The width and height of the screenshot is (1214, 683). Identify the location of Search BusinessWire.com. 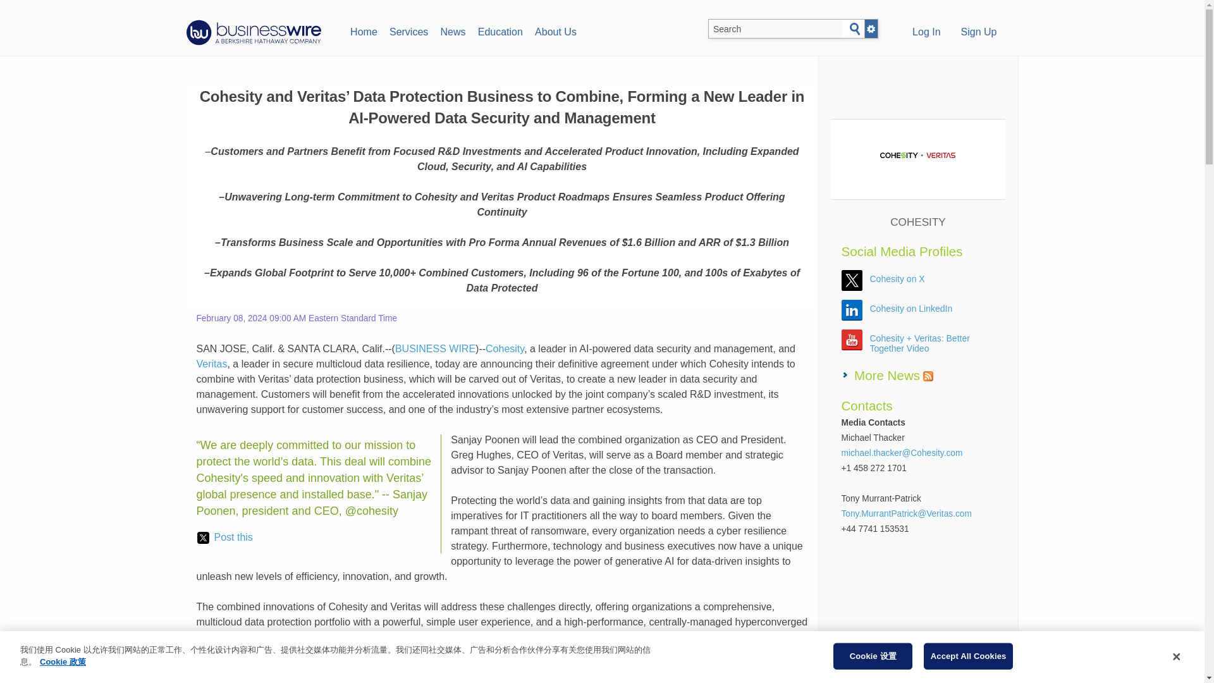
(775, 29).